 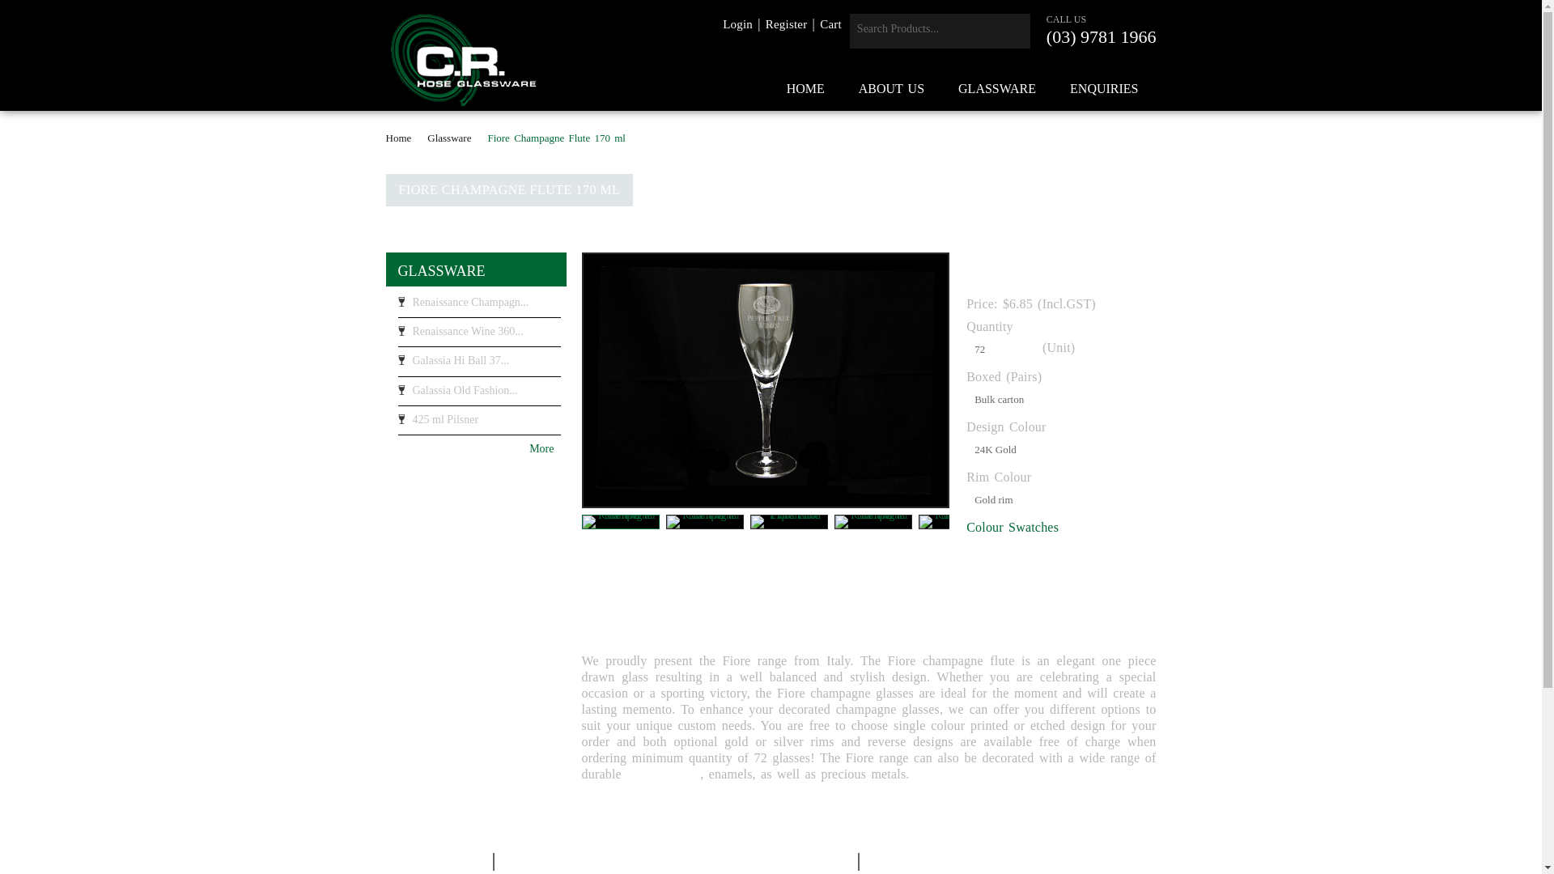 I want to click on Glassware, so click(x=455, y=138).